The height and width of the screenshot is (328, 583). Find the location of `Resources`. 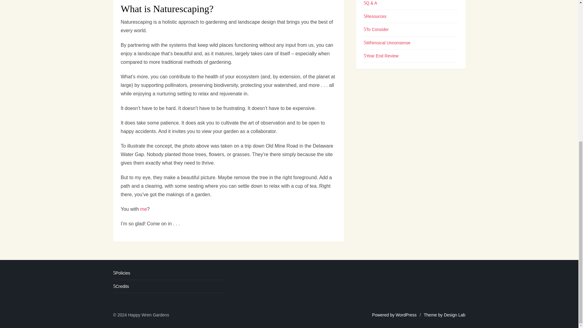

Resources is located at coordinates (375, 33).